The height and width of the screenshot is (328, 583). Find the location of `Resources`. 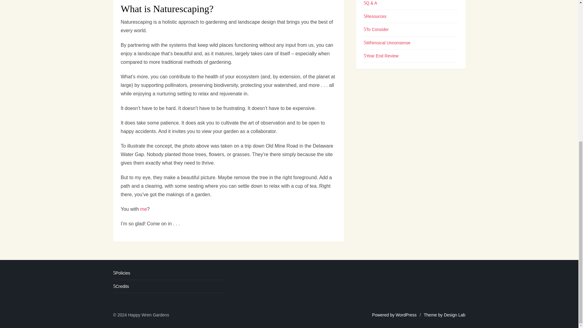

Resources is located at coordinates (375, 33).